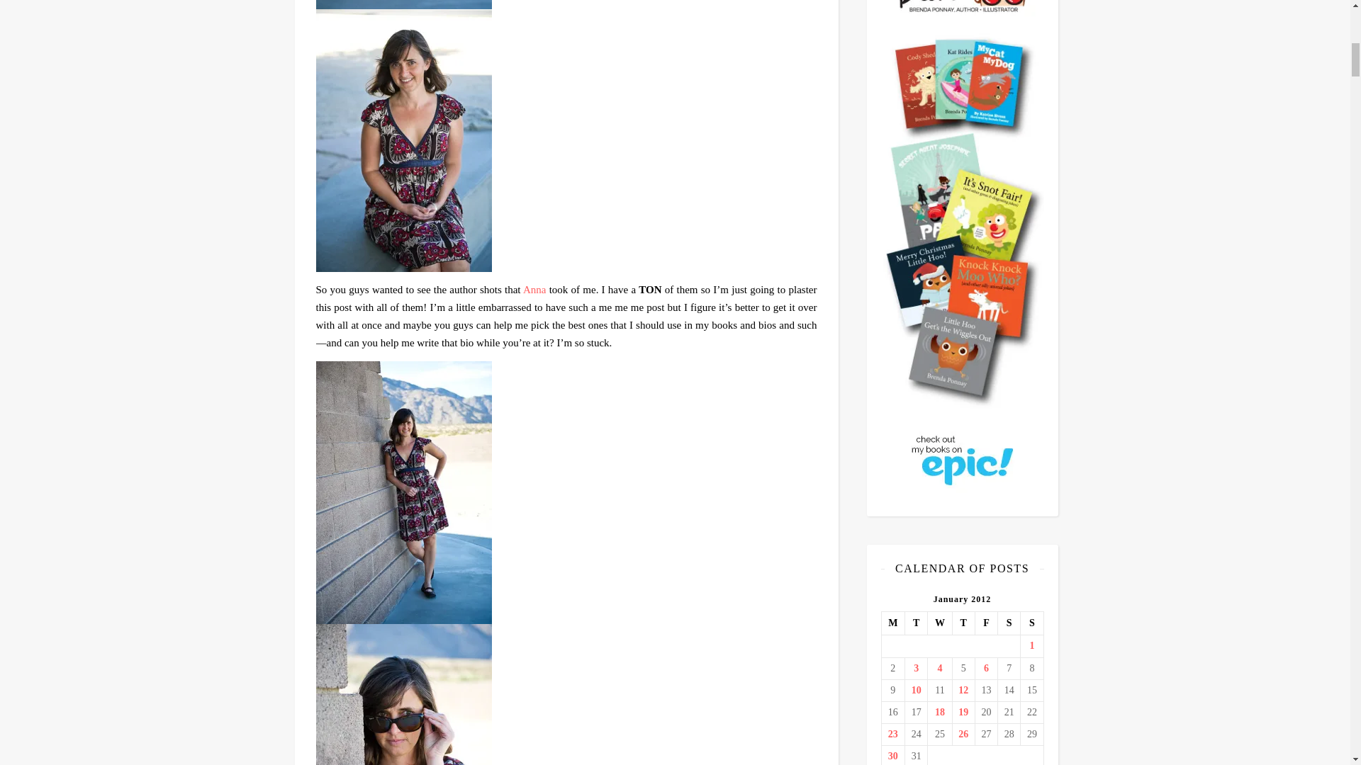 This screenshot has width=1361, height=765. What do you see at coordinates (566, 694) in the screenshot?
I see `BrendaPonnay-3 by secret agent josephine, on Flickr` at bounding box center [566, 694].